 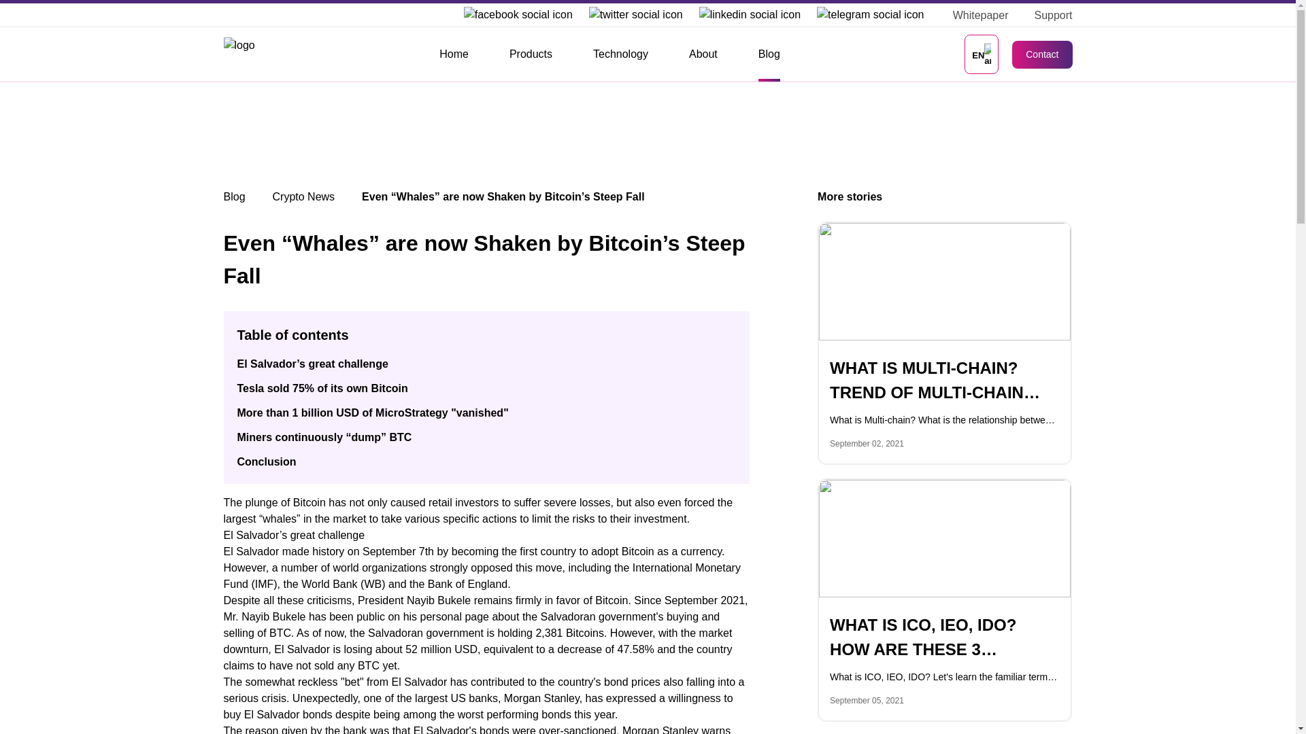 What do you see at coordinates (769, 54) in the screenshot?
I see `Blog` at bounding box center [769, 54].